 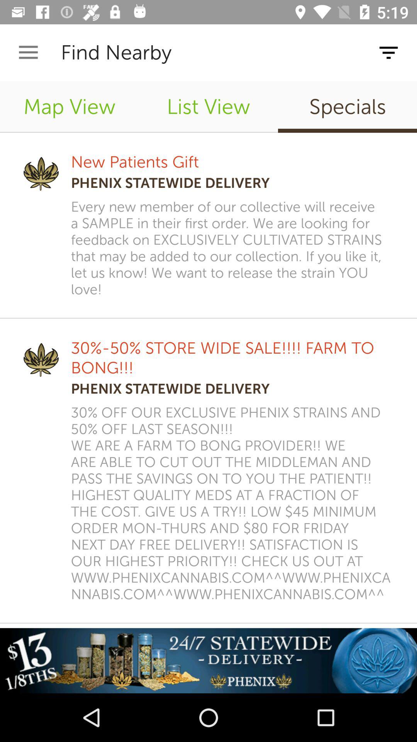 What do you see at coordinates (208, 107) in the screenshot?
I see `flip until list view item` at bounding box center [208, 107].